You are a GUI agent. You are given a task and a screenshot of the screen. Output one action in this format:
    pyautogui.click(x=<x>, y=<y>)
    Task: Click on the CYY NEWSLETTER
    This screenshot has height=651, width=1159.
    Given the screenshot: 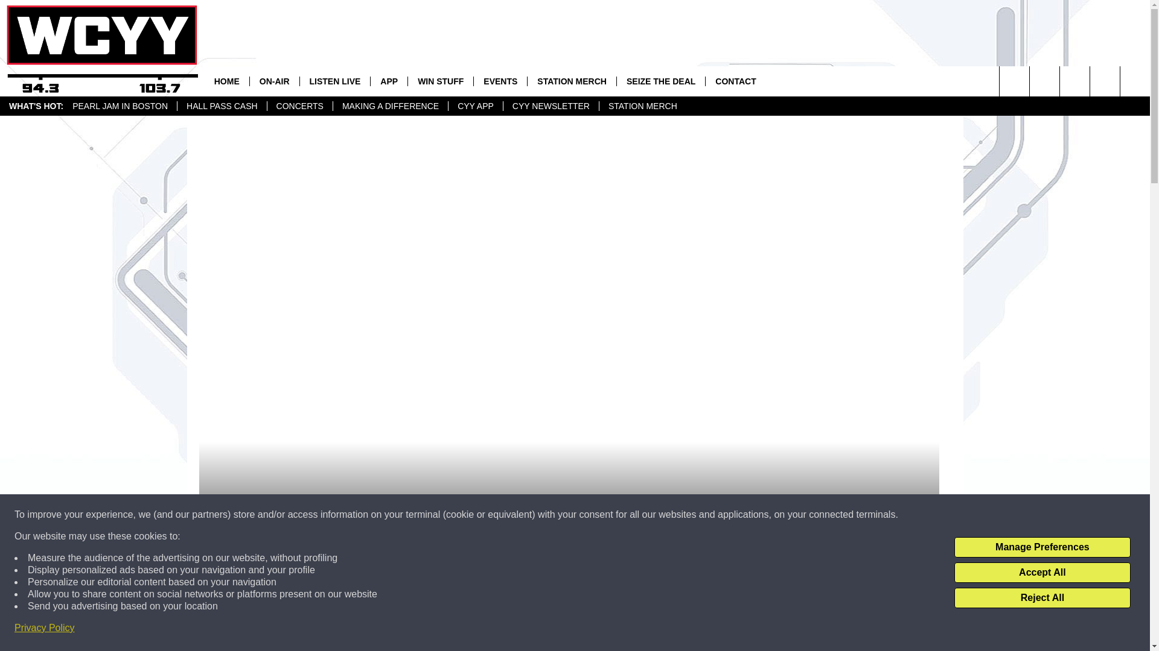 What is the action you would take?
    pyautogui.click(x=551, y=106)
    